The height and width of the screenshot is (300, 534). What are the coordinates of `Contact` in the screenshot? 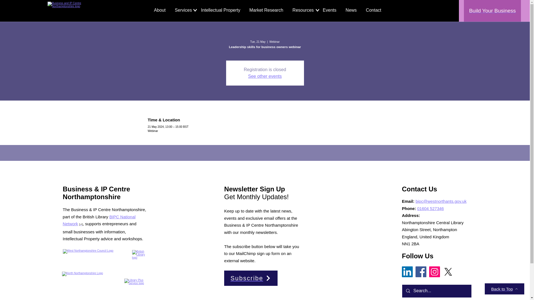 It's located at (374, 10).